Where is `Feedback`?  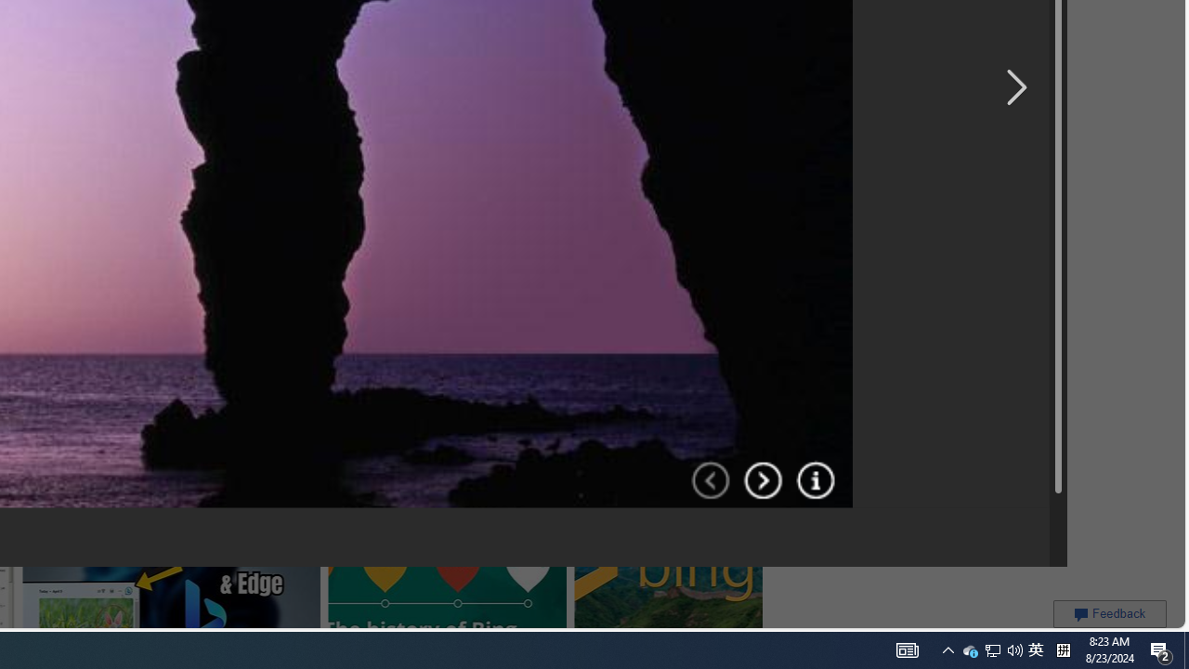
Feedback is located at coordinates (1109, 613).